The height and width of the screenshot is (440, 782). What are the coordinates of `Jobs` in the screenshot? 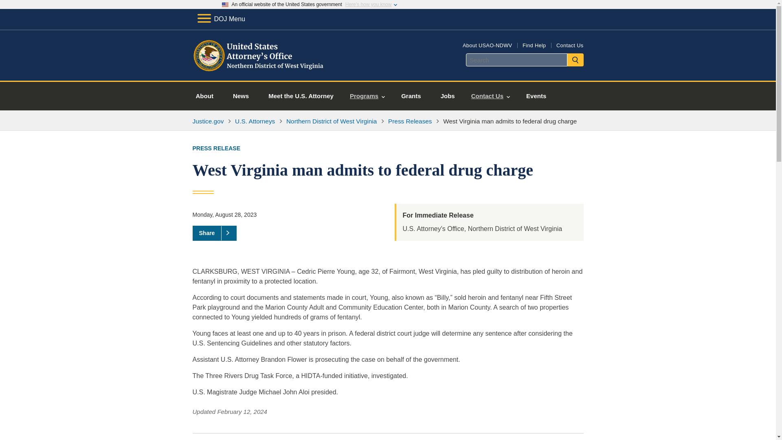 It's located at (447, 96).